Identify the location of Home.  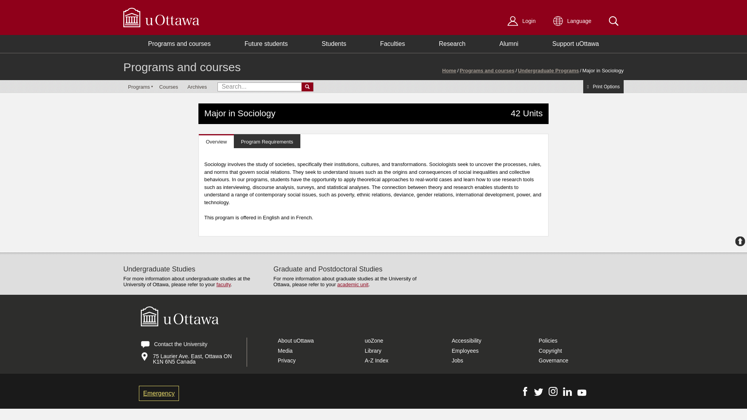
(449, 71).